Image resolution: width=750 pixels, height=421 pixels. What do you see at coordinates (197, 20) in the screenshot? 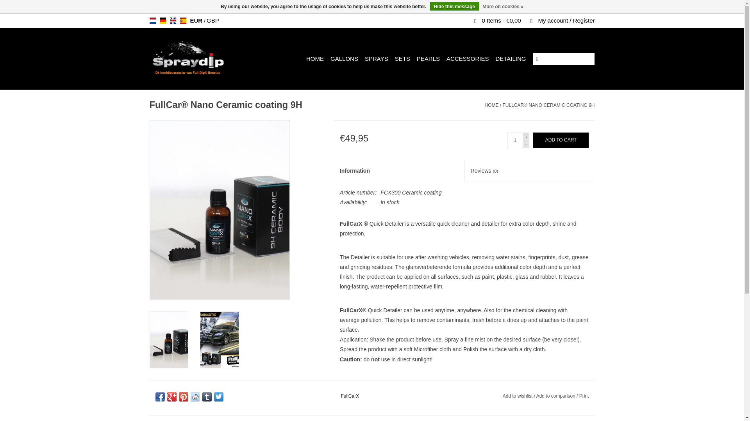
I see `EUR` at bounding box center [197, 20].